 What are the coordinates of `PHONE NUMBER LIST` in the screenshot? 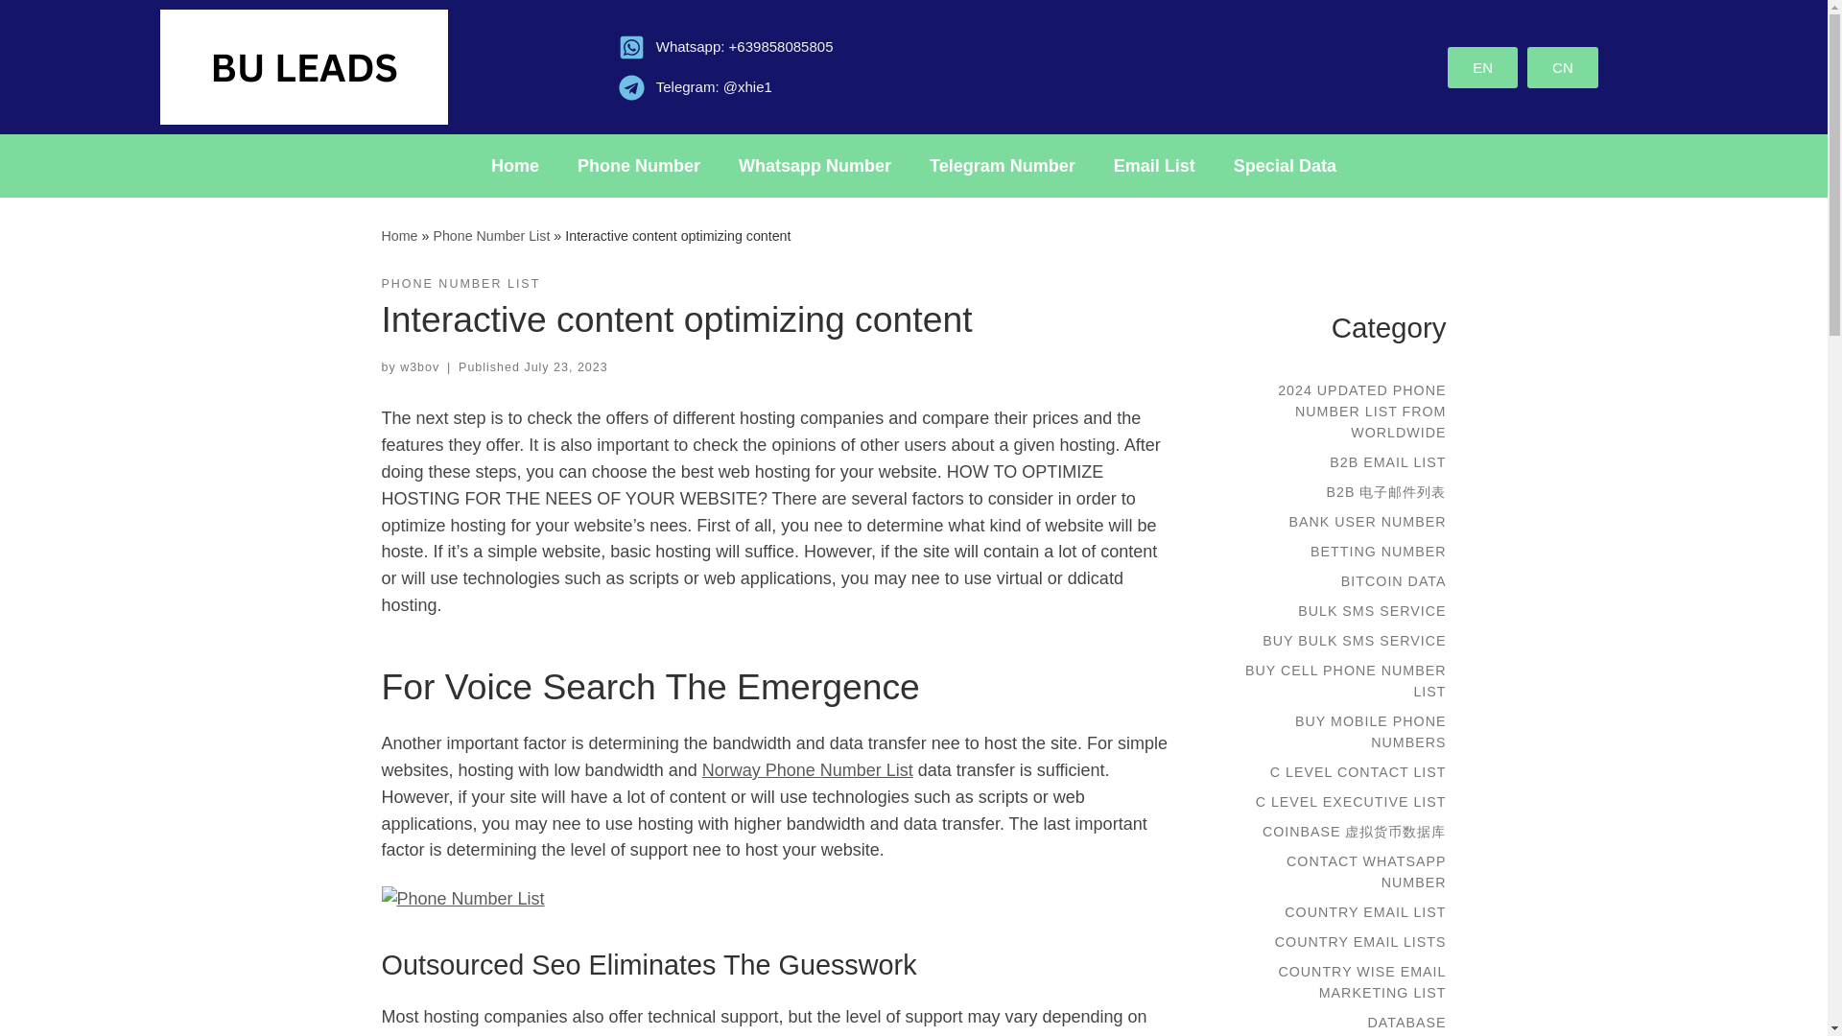 It's located at (460, 284).